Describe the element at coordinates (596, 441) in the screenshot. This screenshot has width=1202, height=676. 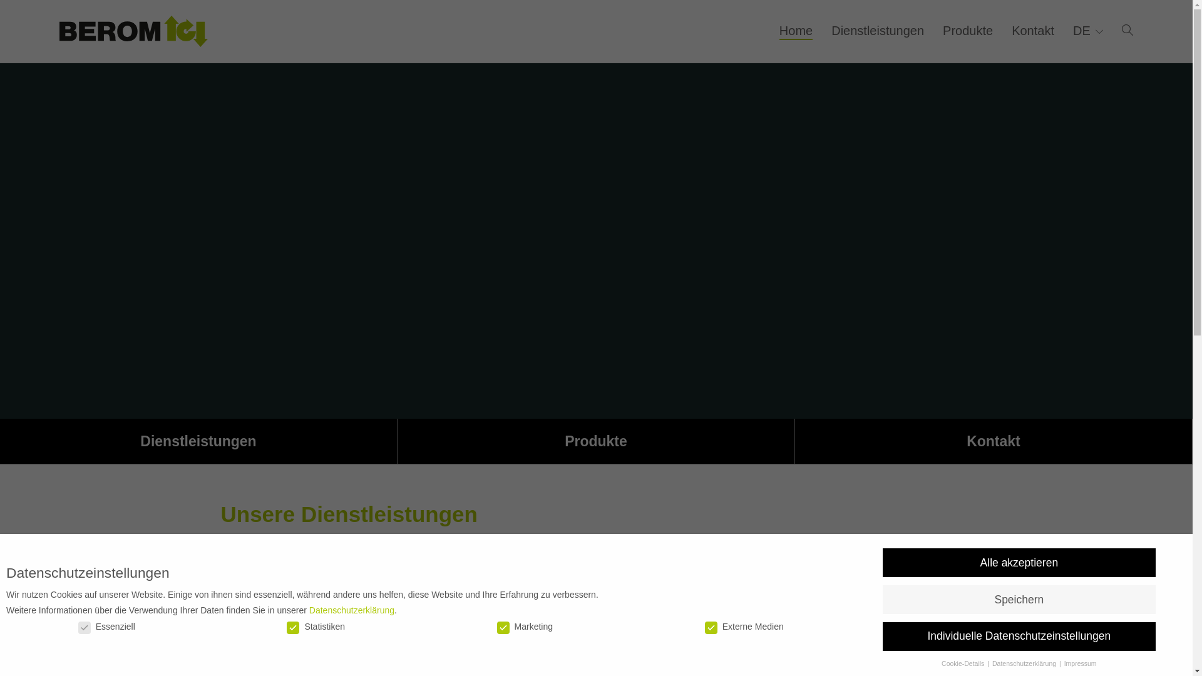
I see `Produkte` at that location.